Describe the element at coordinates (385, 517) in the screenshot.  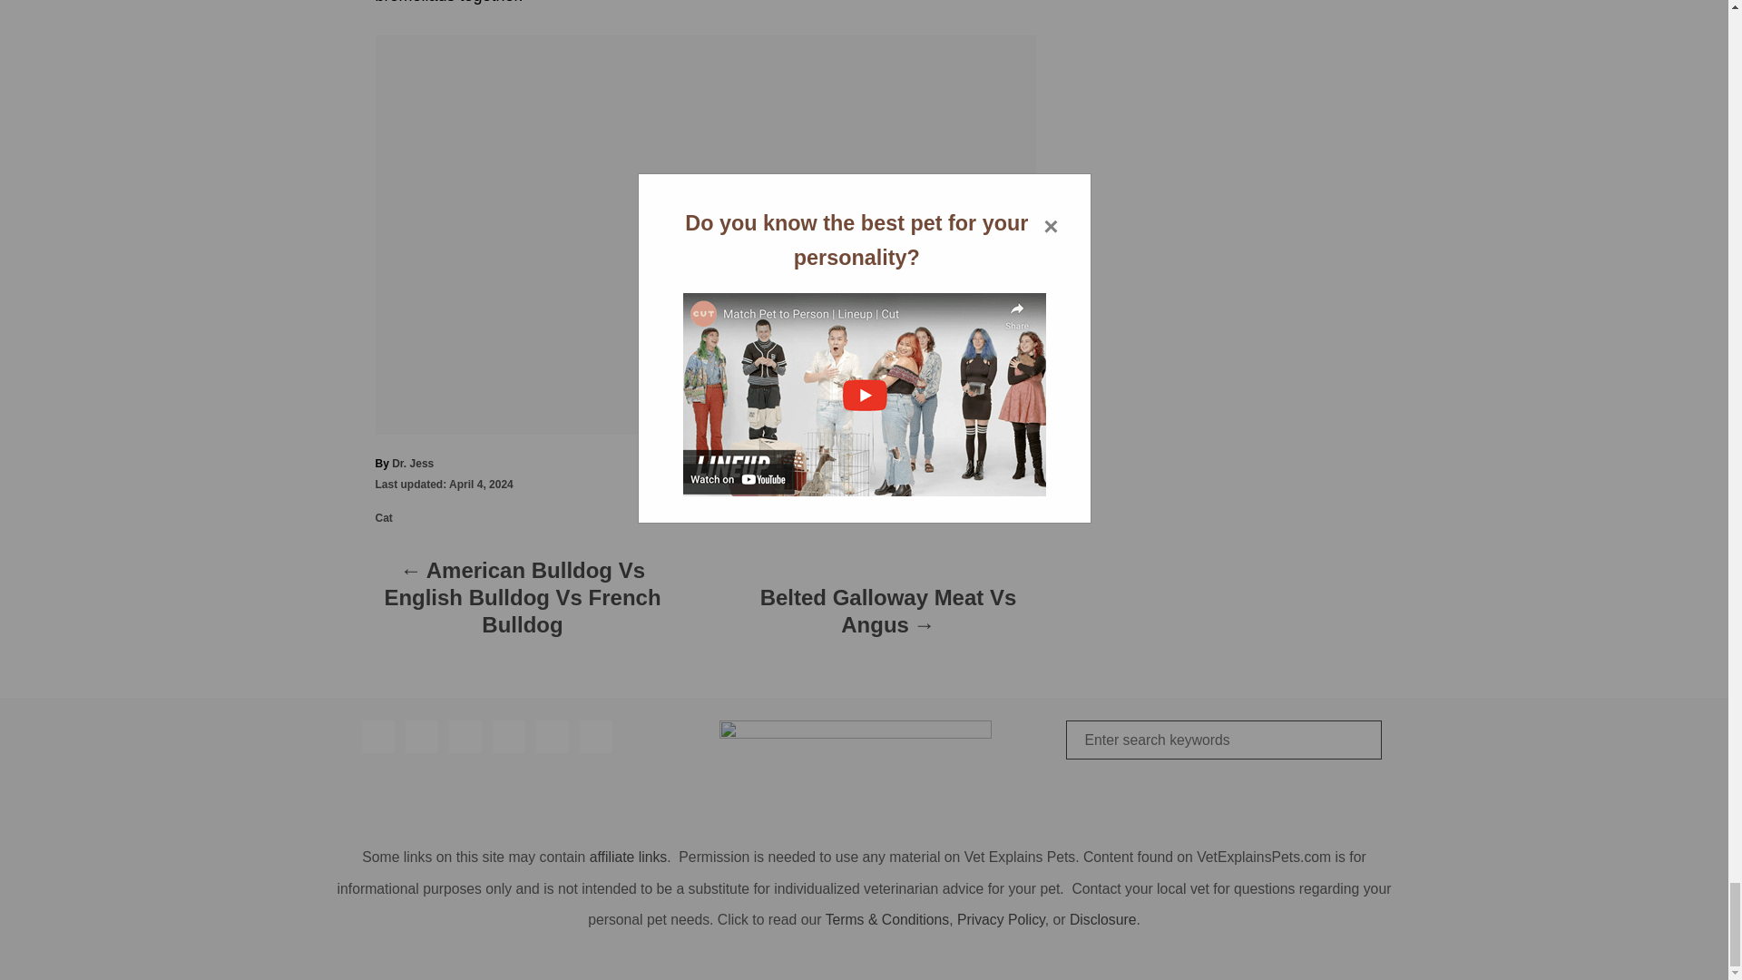
I see `Cat` at that location.